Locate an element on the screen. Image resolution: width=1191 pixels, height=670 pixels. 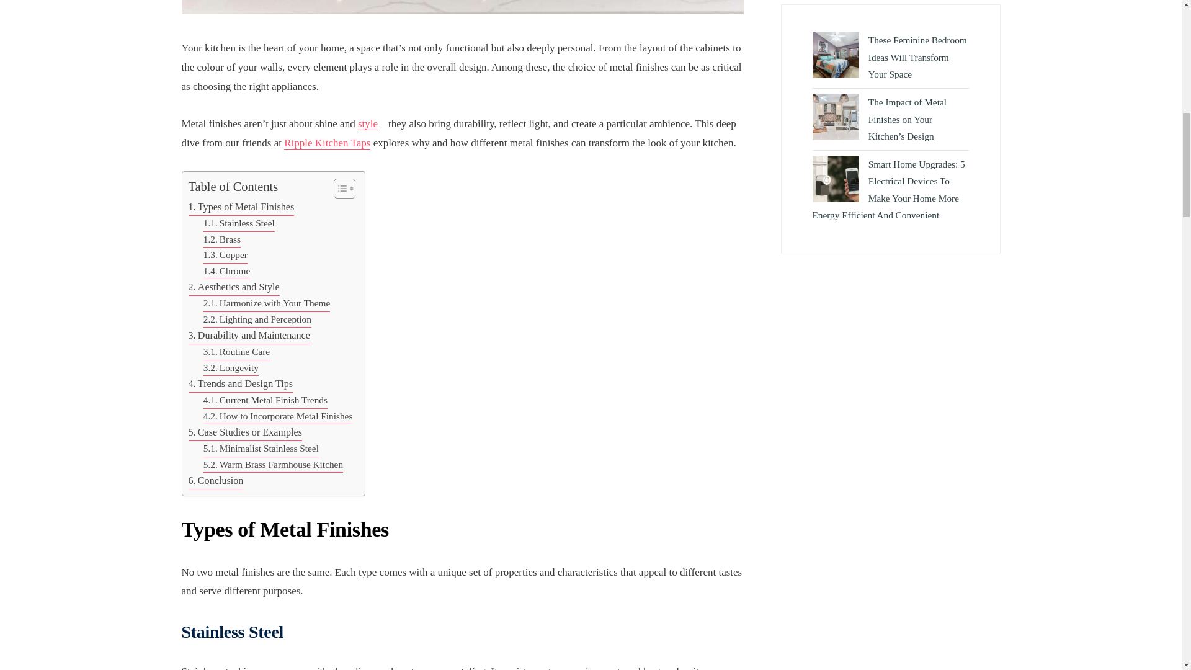
Current Metal Finish Trends is located at coordinates (265, 400).